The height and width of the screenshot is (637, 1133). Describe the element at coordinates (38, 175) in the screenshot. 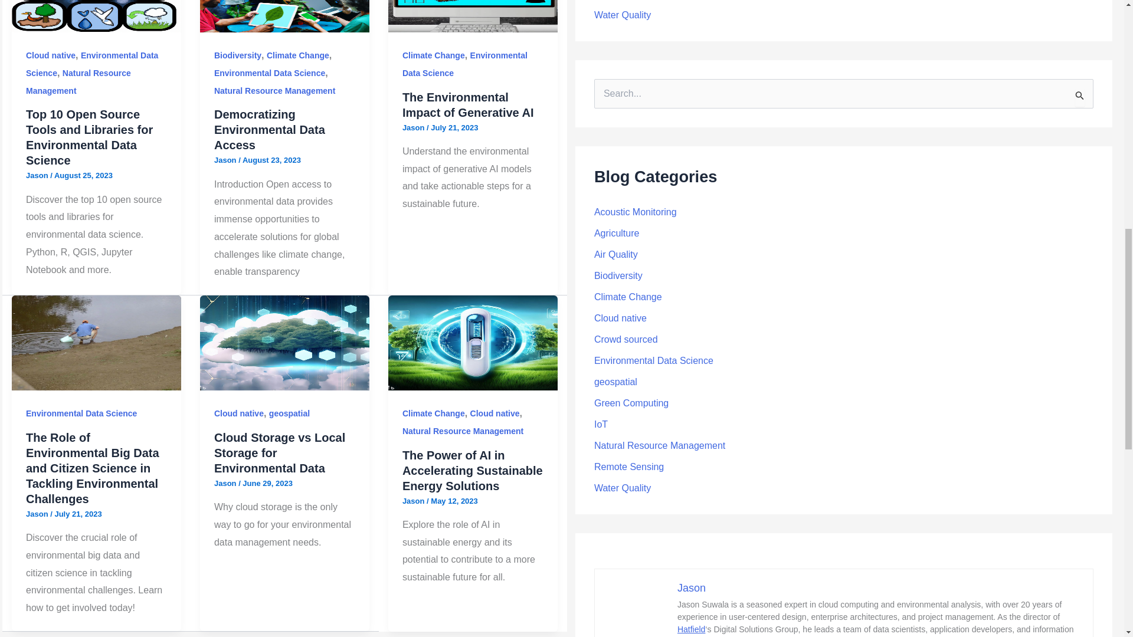

I see `View all posts by Jason` at that location.